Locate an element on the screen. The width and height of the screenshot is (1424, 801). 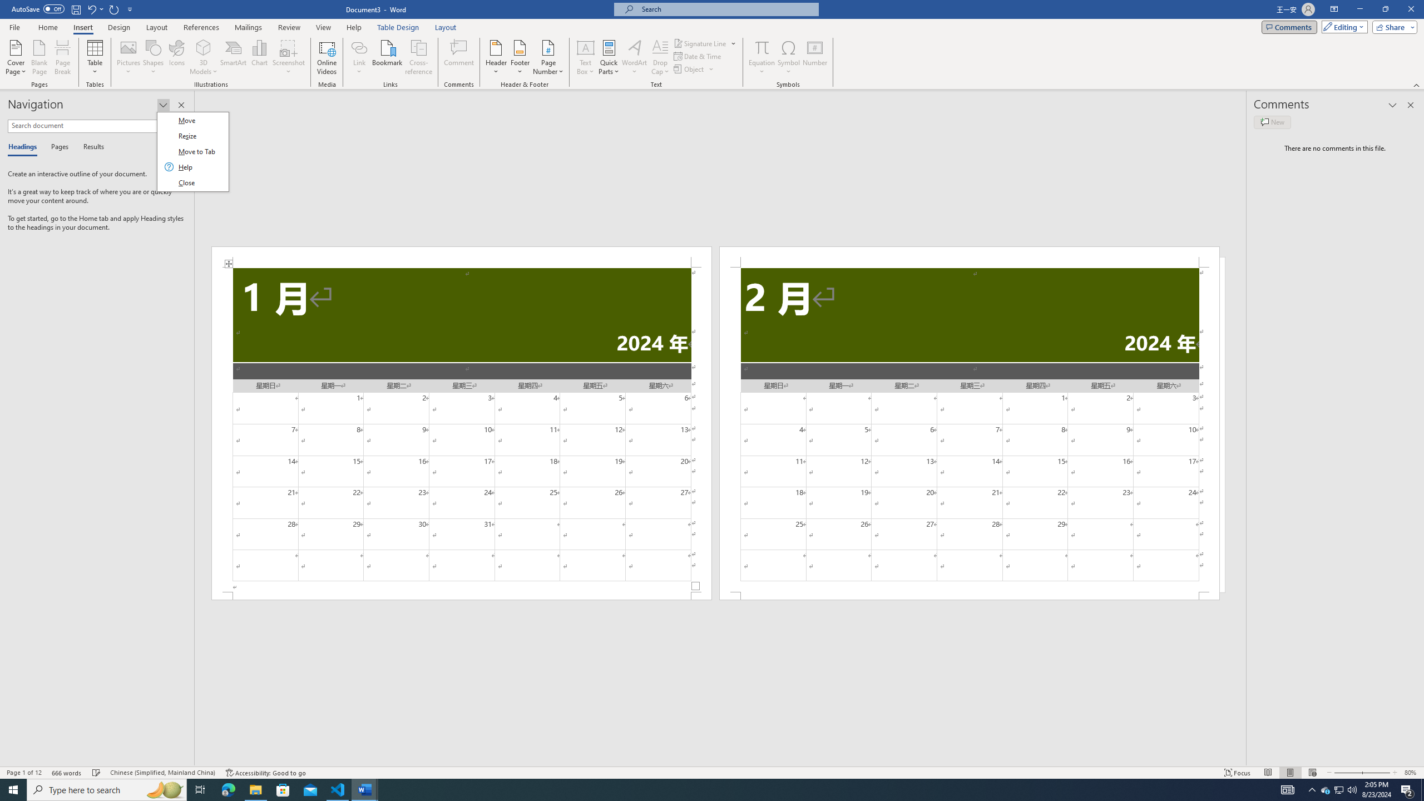
File Explorer - 1 running window is located at coordinates (255, 790).